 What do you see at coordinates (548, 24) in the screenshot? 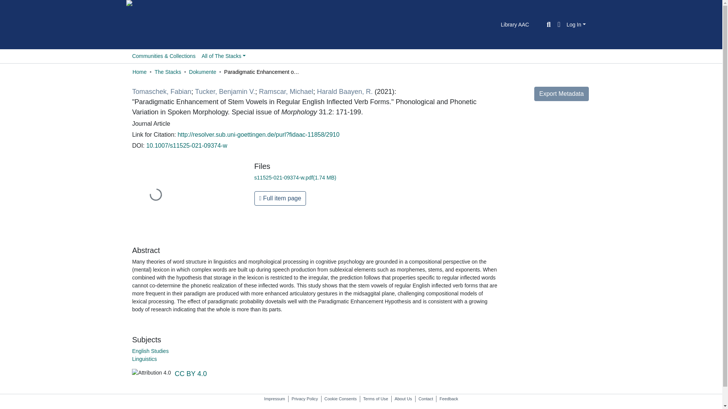
I see `Search` at bounding box center [548, 24].